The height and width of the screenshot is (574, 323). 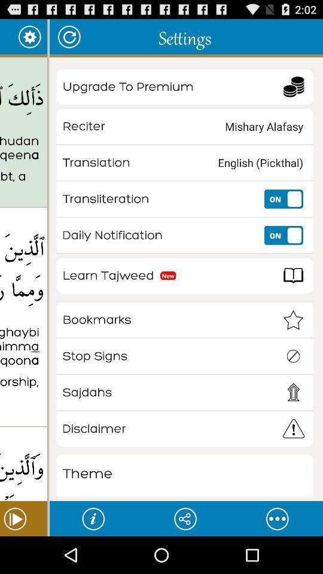 What do you see at coordinates (23, 466) in the screenshot?
I see `select item below the who believe in` at bounding box center [23, 466].